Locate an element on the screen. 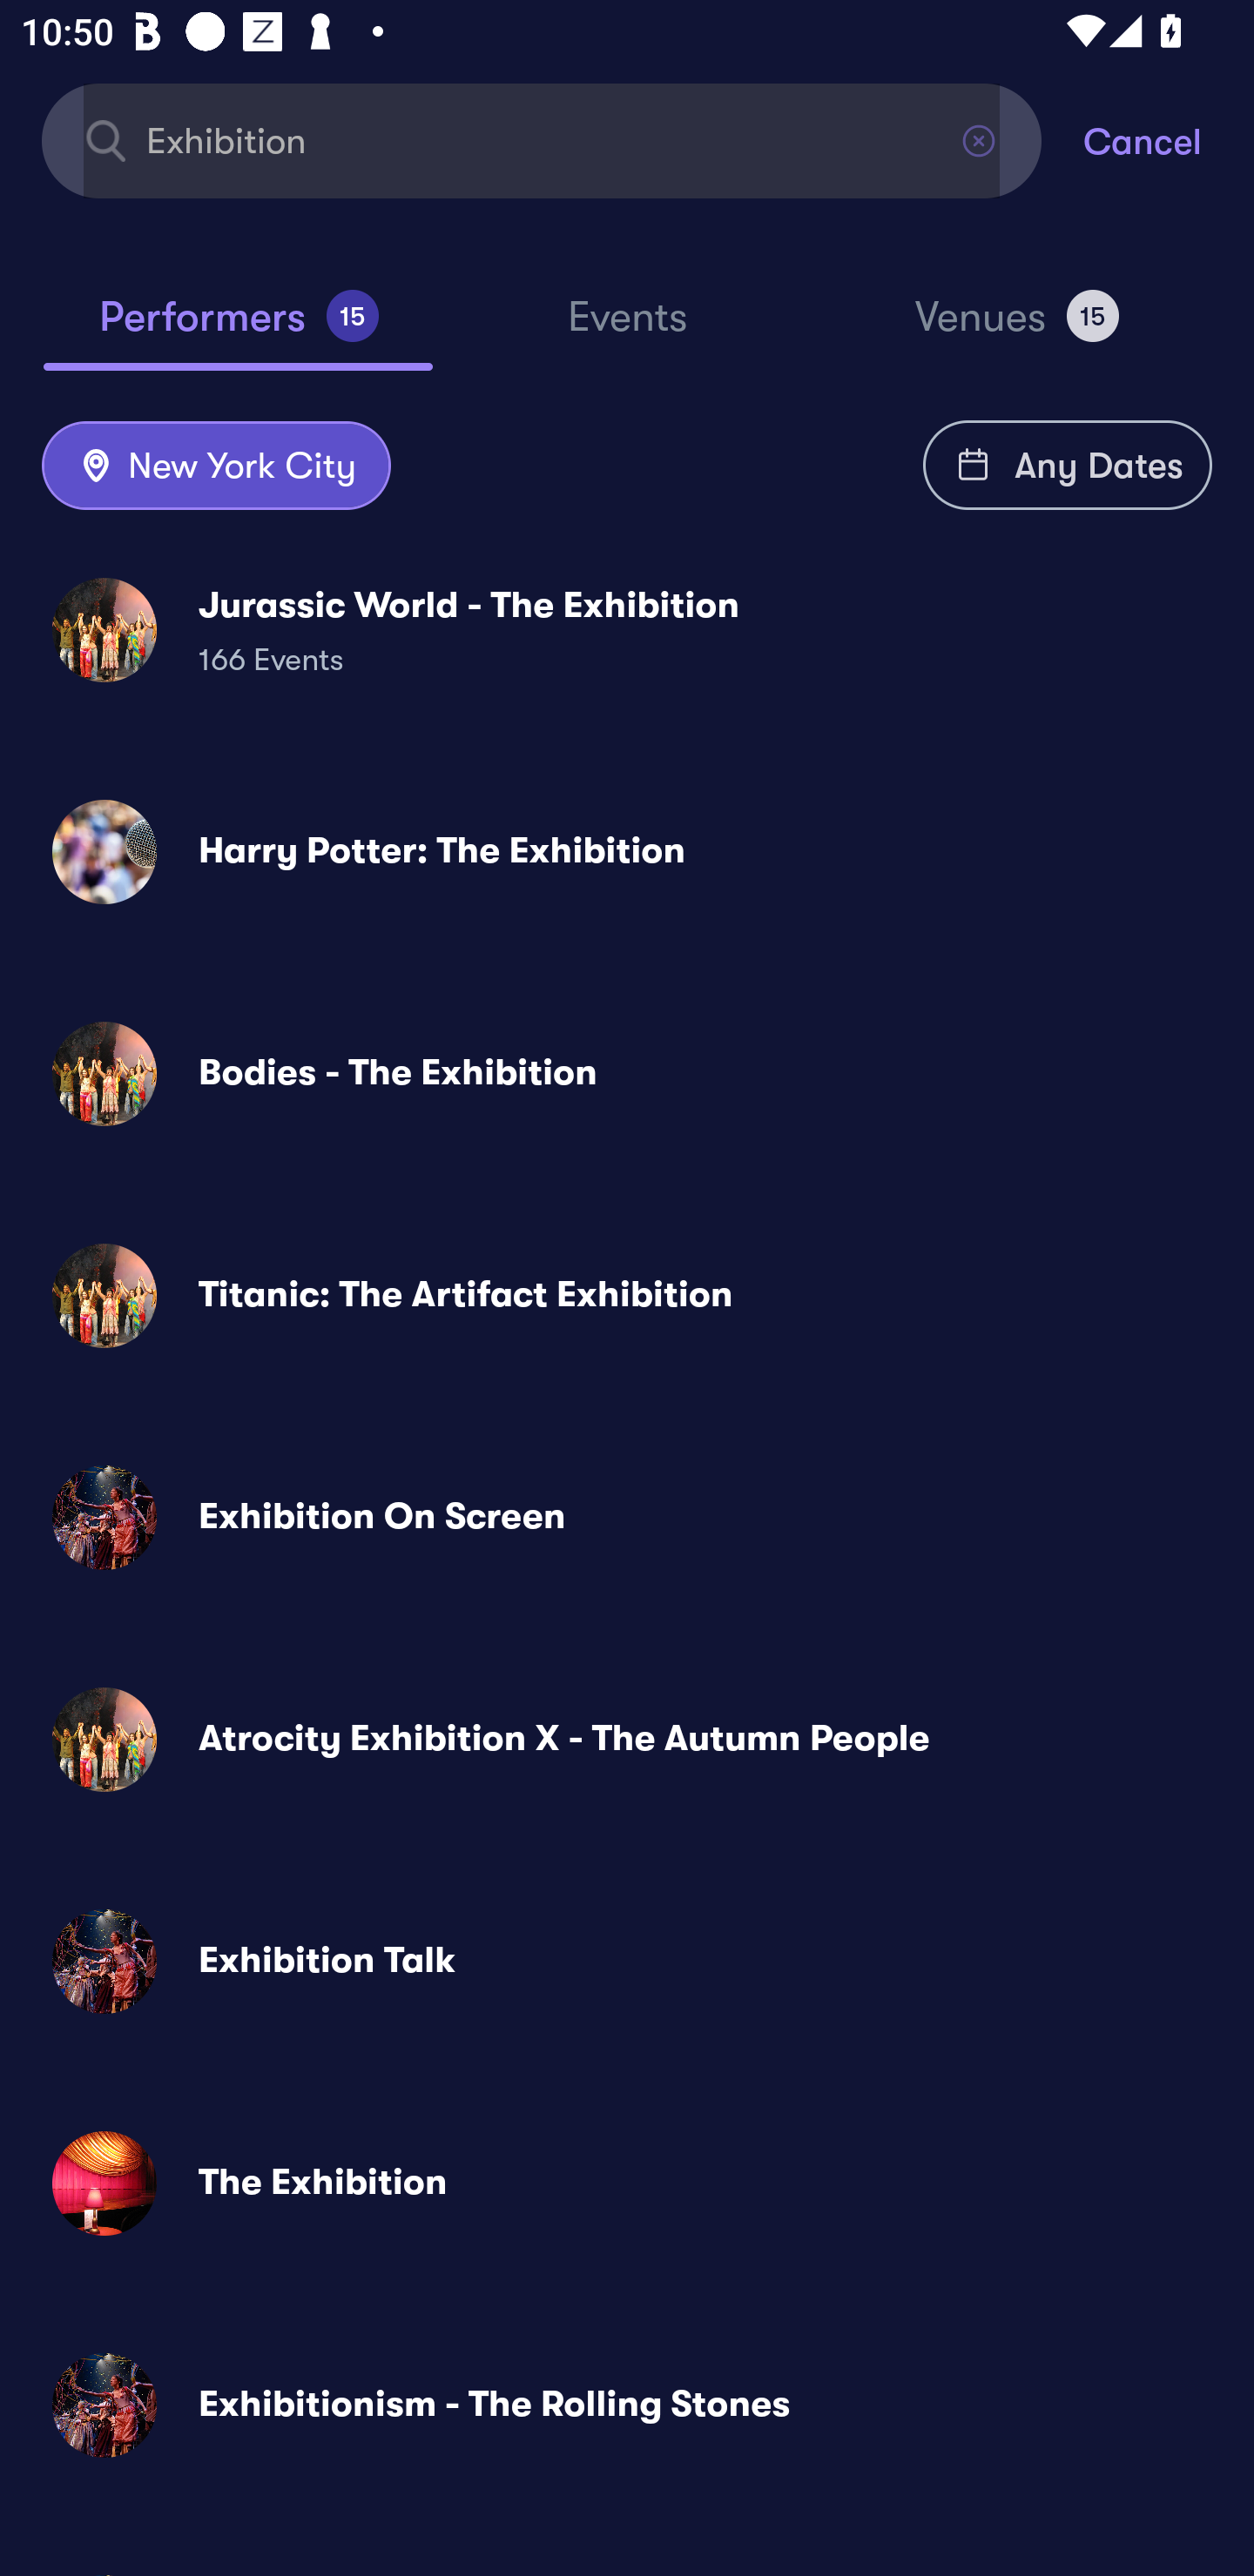 This screenshot has width=1254, height=2576. Exhibitionism - The Rolling Stones is located at coordinates (627, 2404).